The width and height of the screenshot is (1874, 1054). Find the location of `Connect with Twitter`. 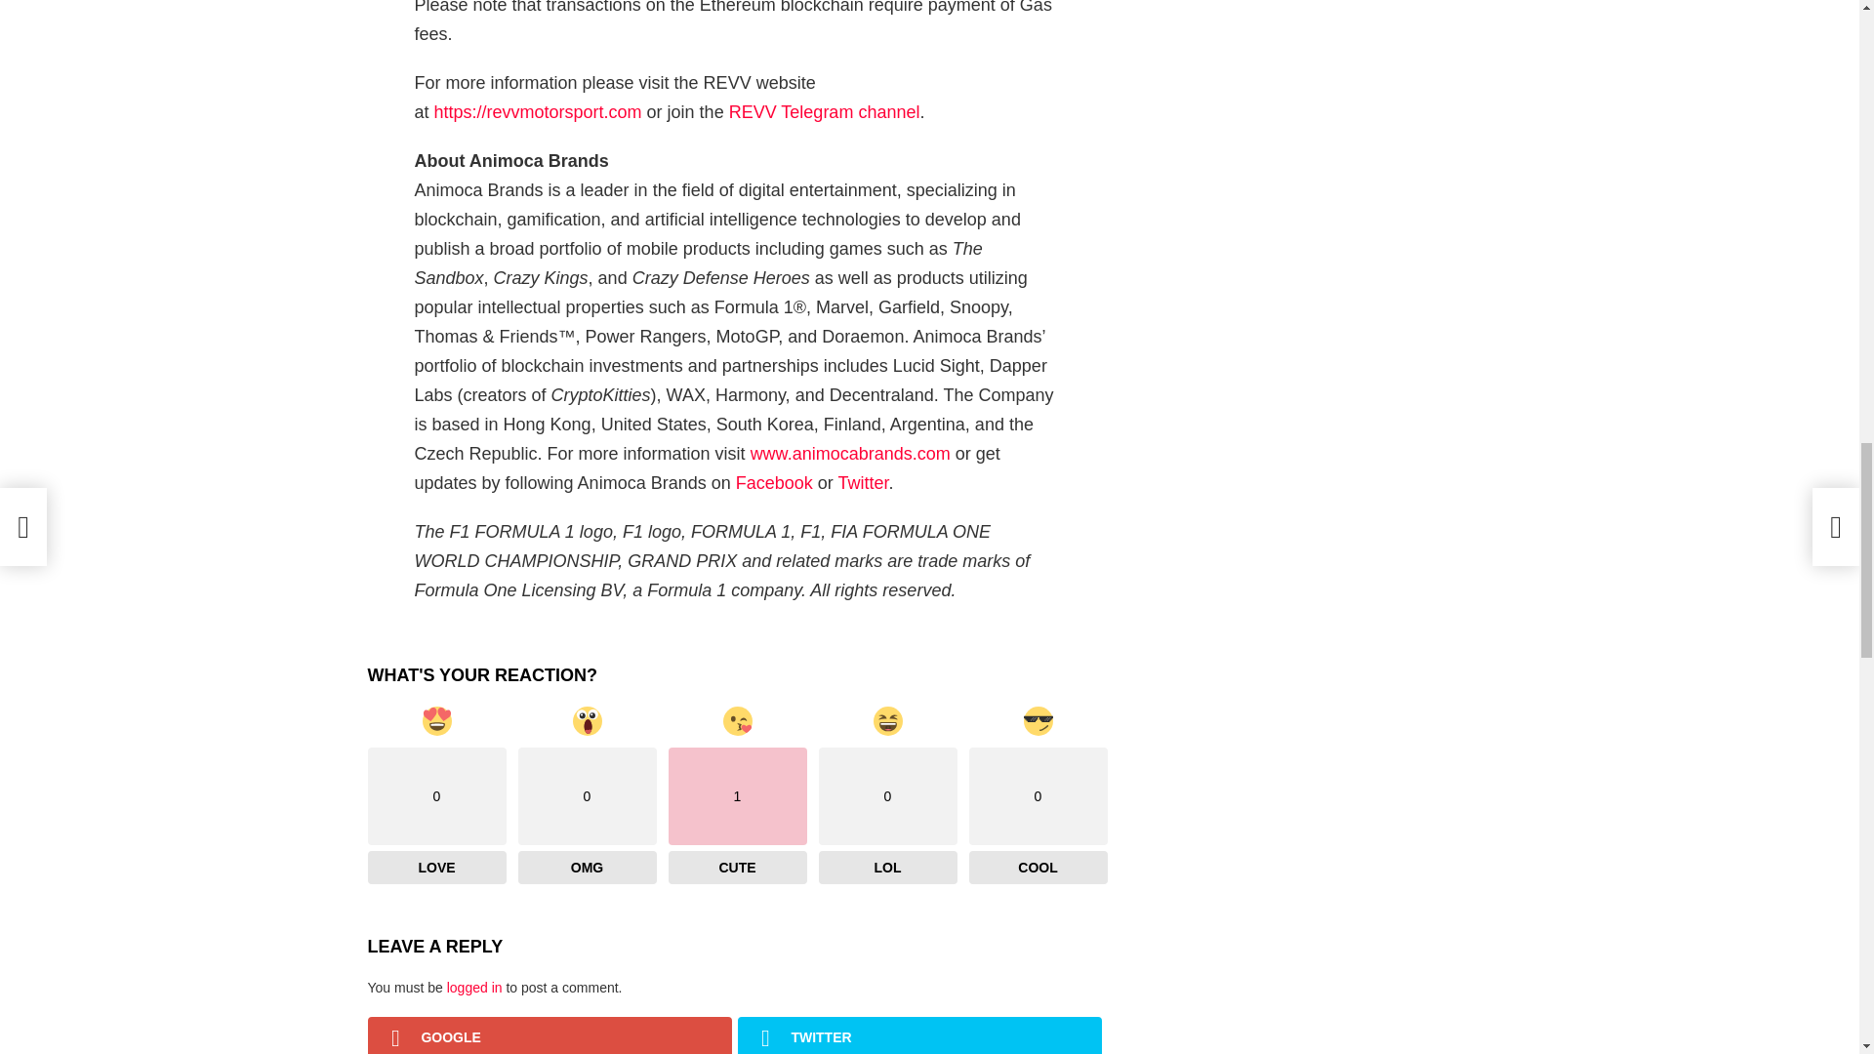

Connect with Twitter is located at coordinates (919, 1035).